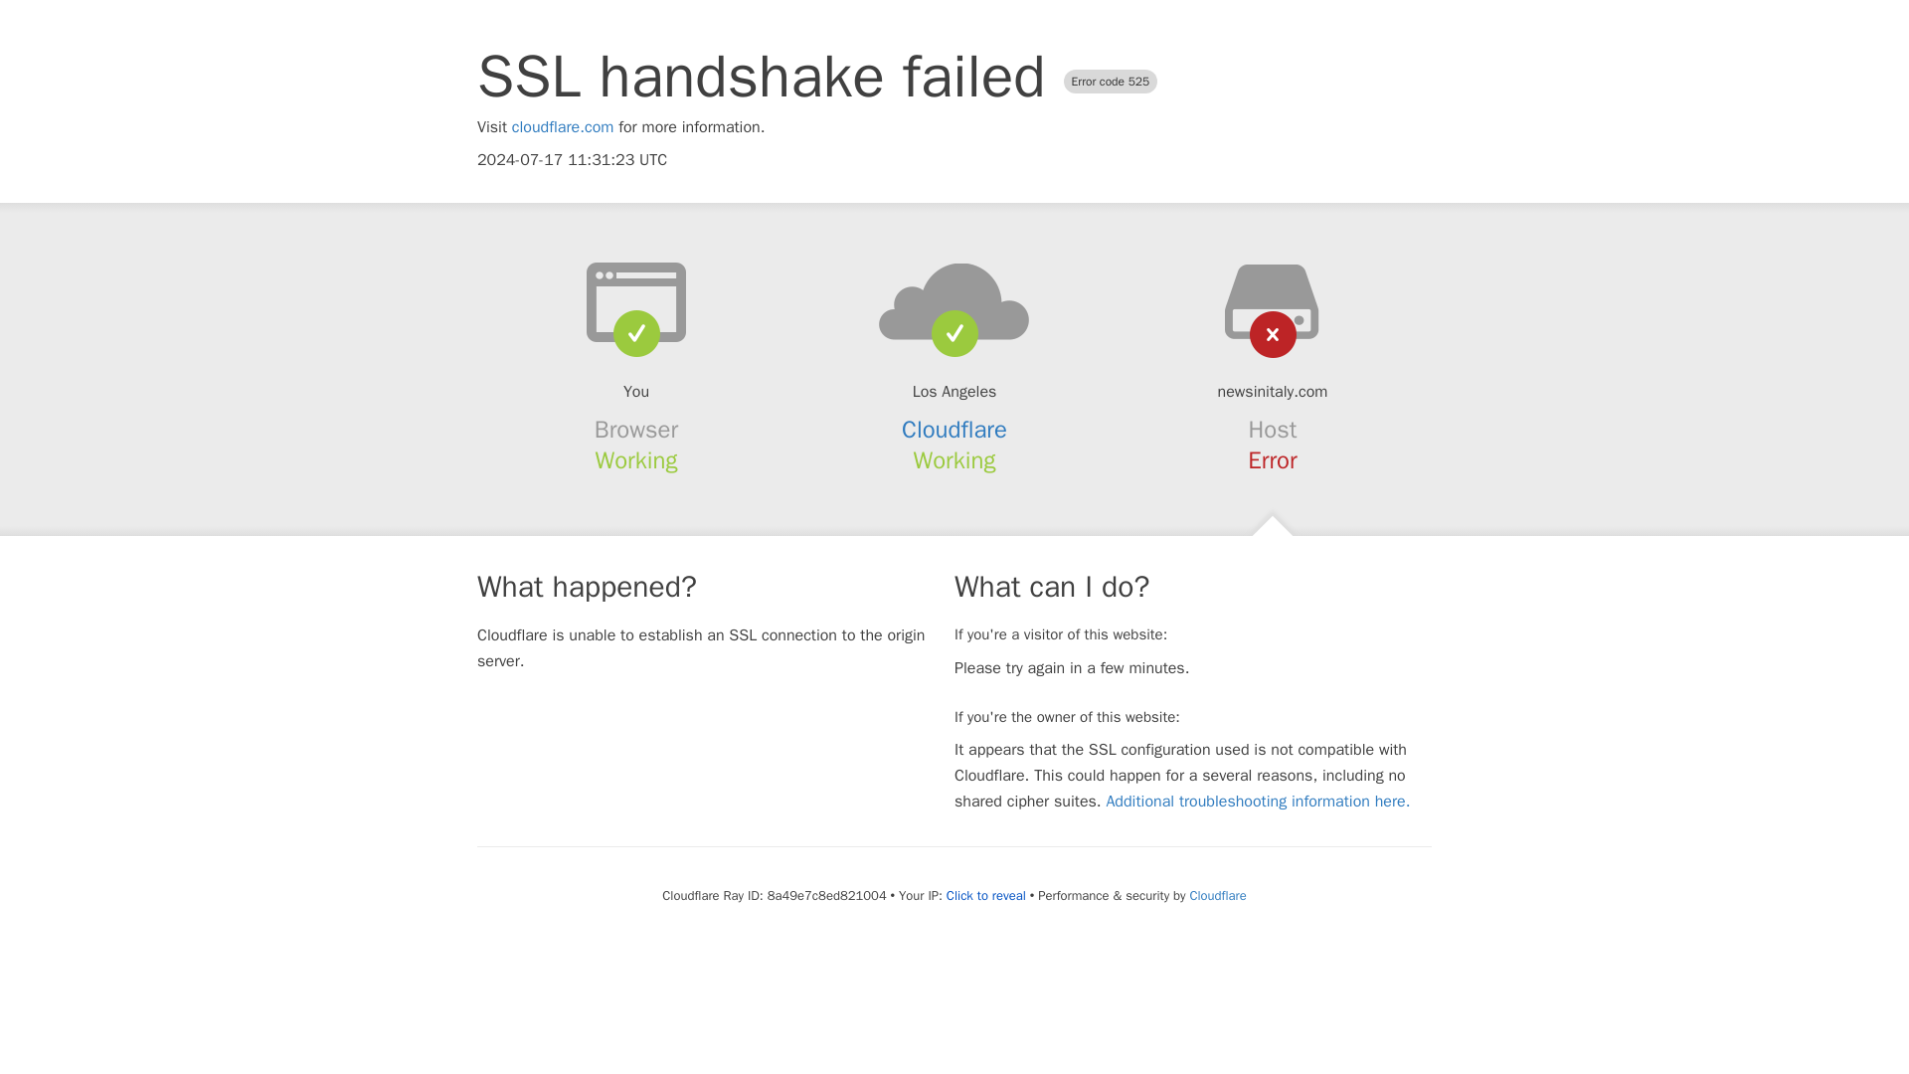 The height and width of the screenshot is (1074, 1909). I want to click on Cloudflare, so click(1217, 895).